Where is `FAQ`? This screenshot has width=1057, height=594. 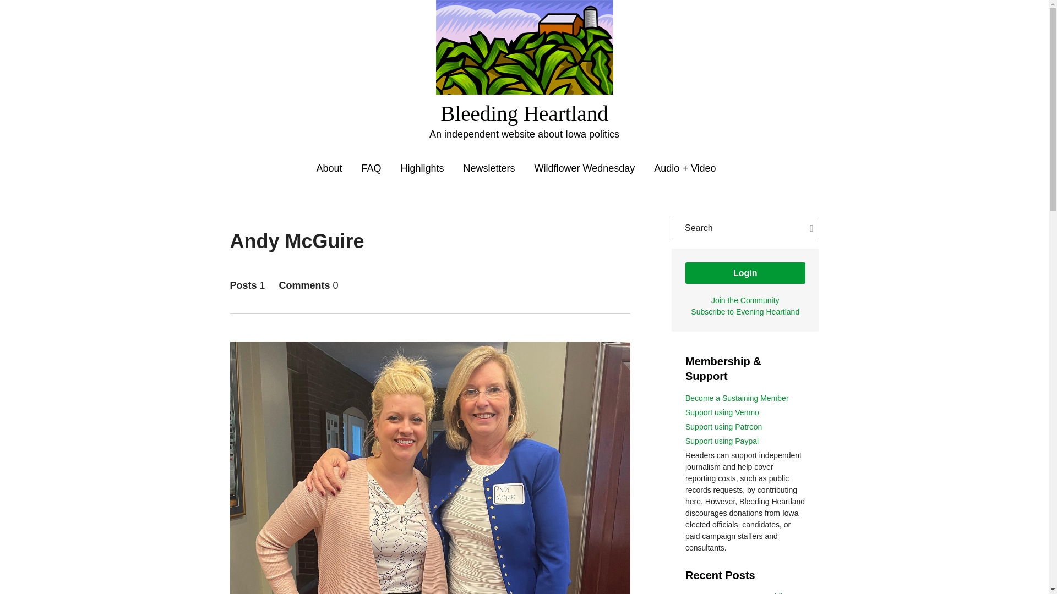
FAQ is located at coordinates (371, 168).